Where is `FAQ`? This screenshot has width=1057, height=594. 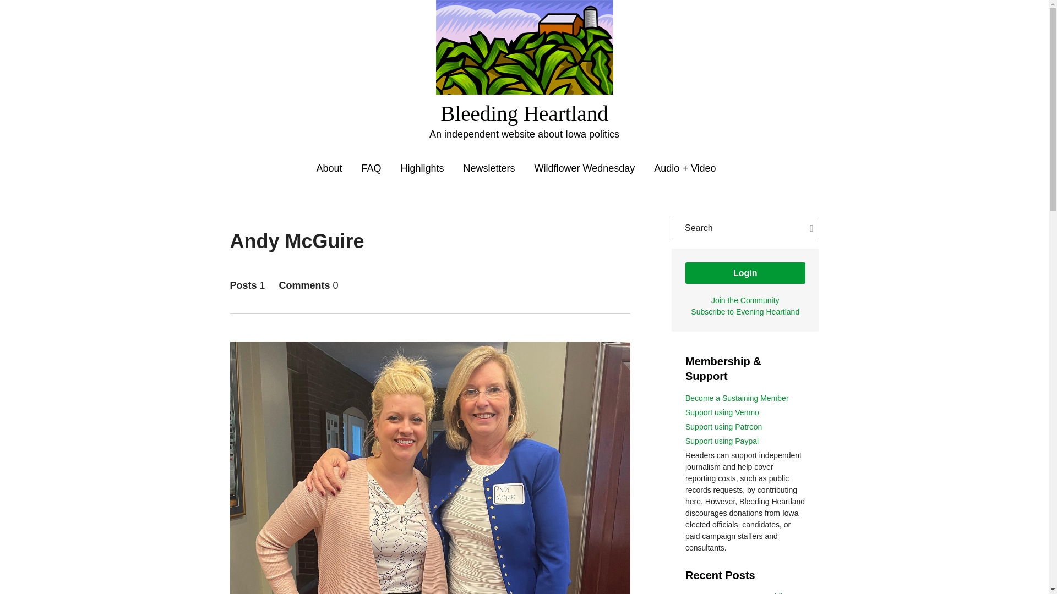
FAQ is located at coordinates (371, 168).